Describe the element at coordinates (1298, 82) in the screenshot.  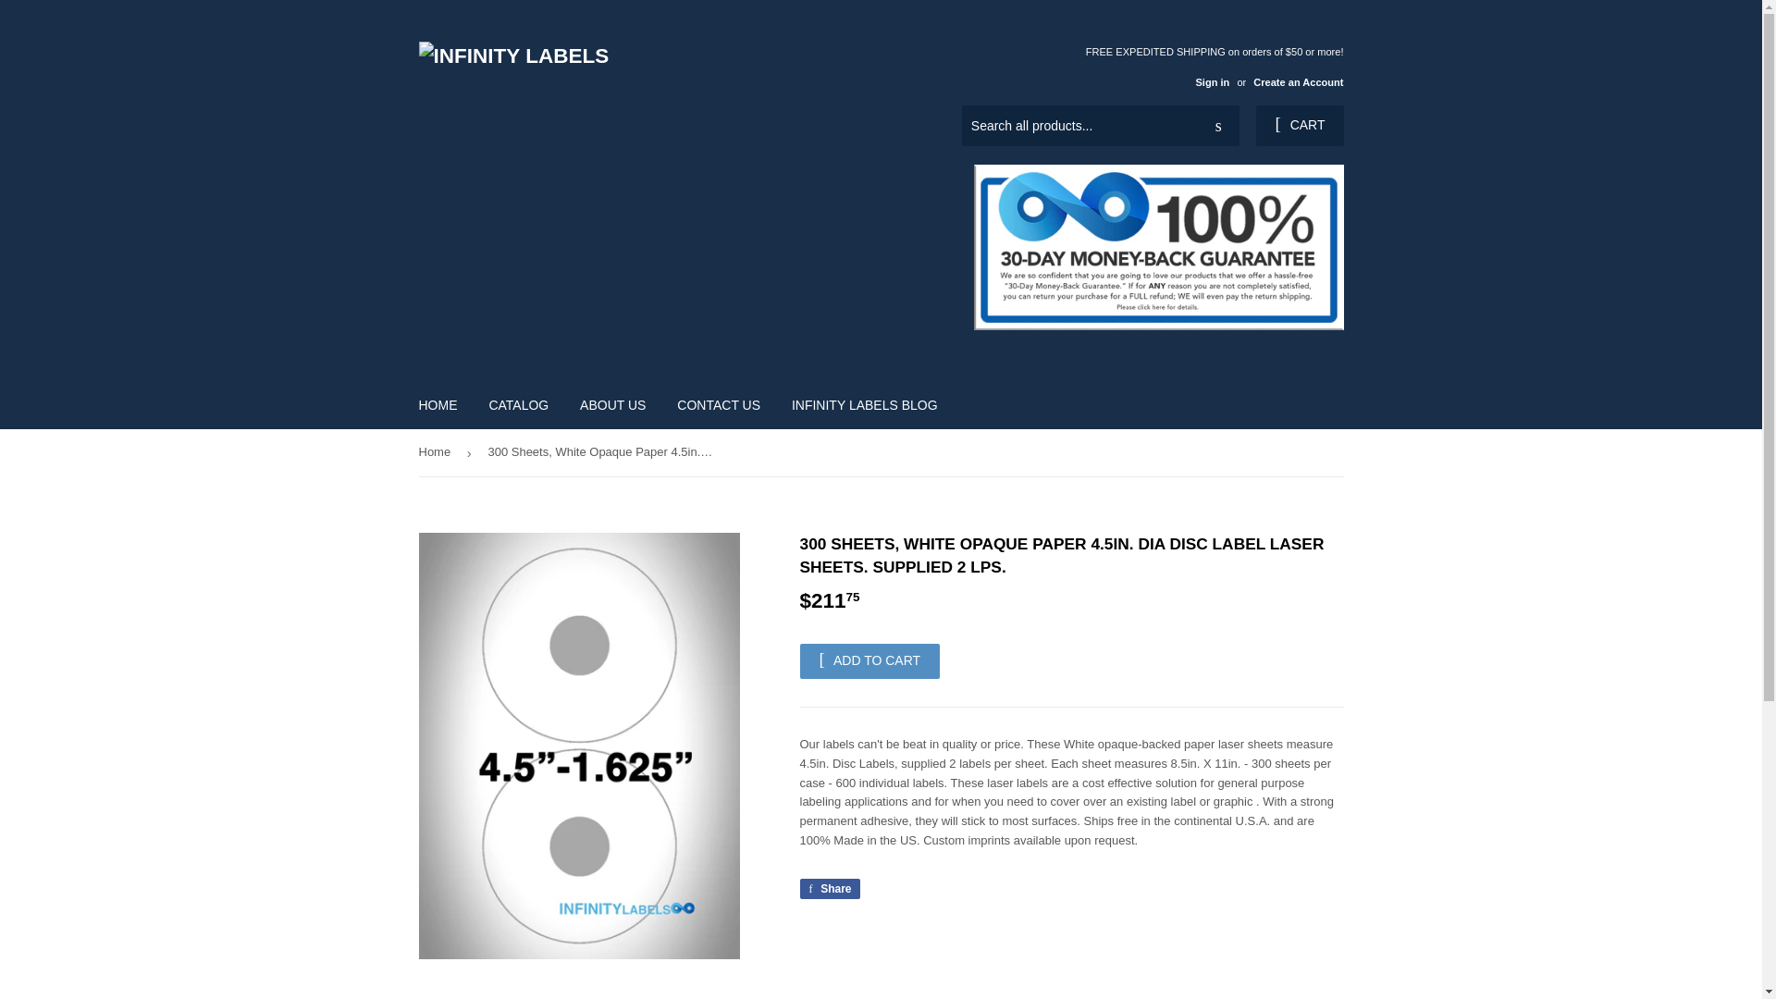
I see `INFINITY LABELS BLOG` at that location.